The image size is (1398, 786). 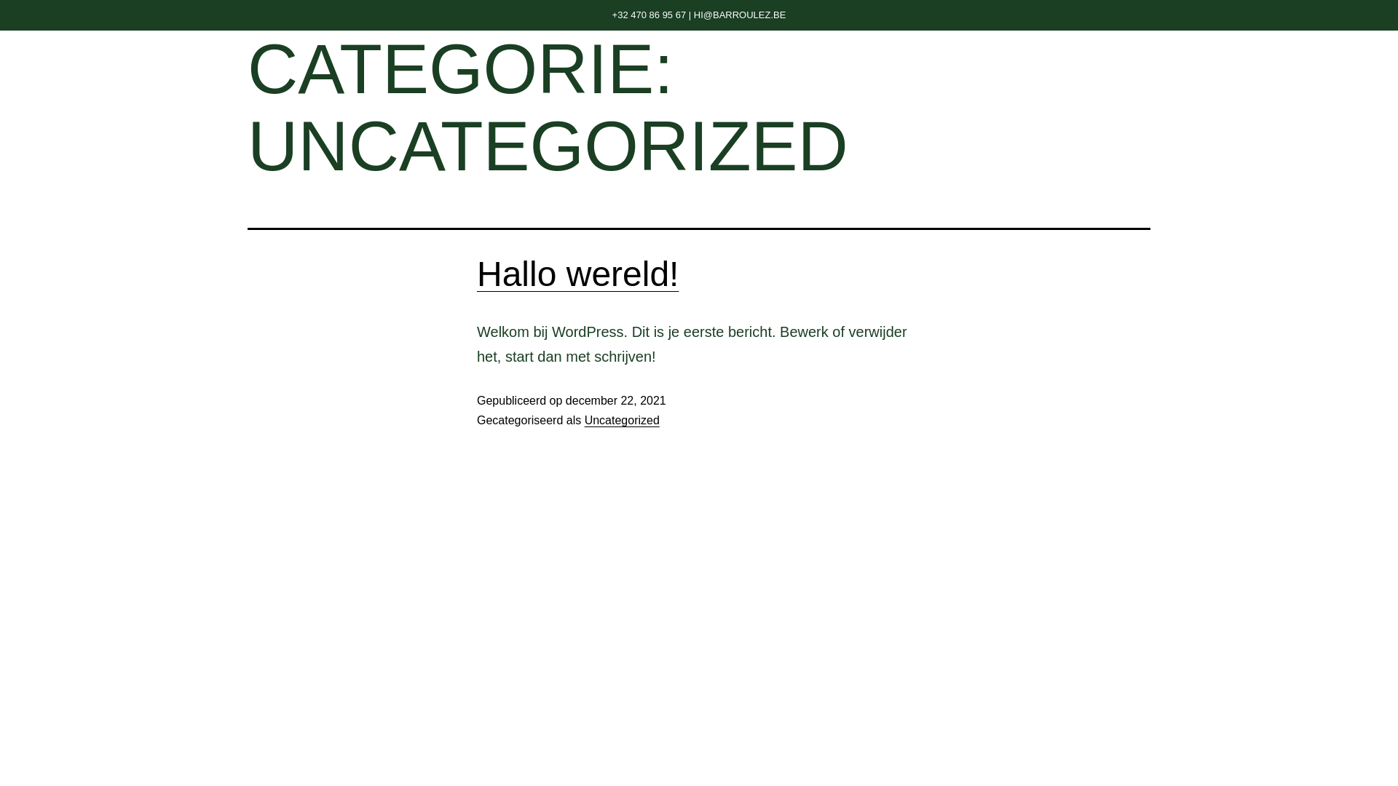 What do you see at coordinates (649, 15) in the screenshot?
I see `+32 470 86 95 67` at bounding box center [649, 15].